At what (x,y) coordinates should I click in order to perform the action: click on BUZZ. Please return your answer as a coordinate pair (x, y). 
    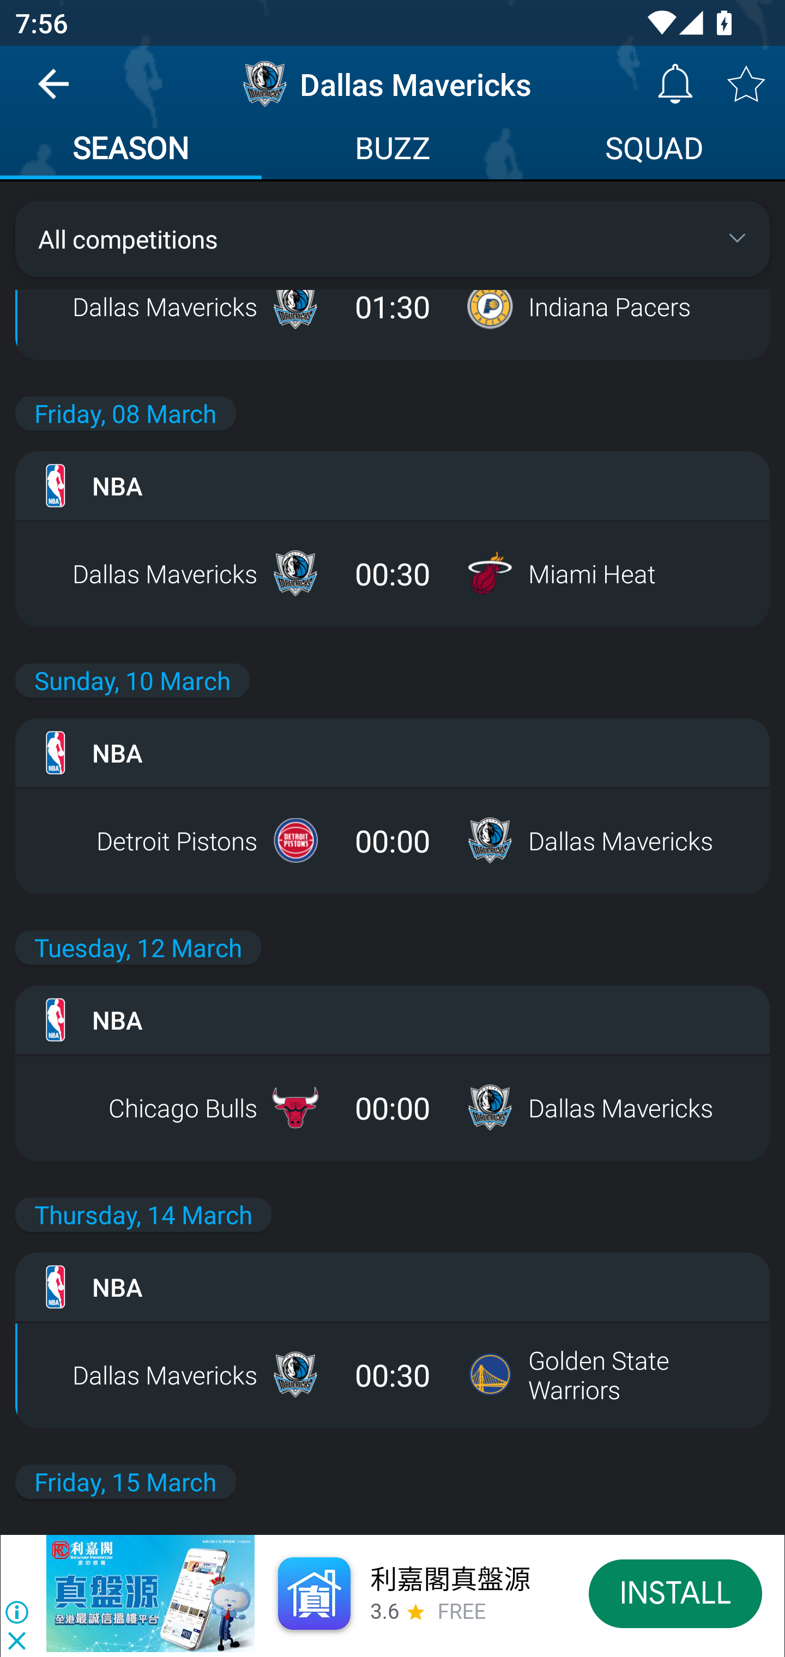
    Looking at the image, I should click on (392, 150).